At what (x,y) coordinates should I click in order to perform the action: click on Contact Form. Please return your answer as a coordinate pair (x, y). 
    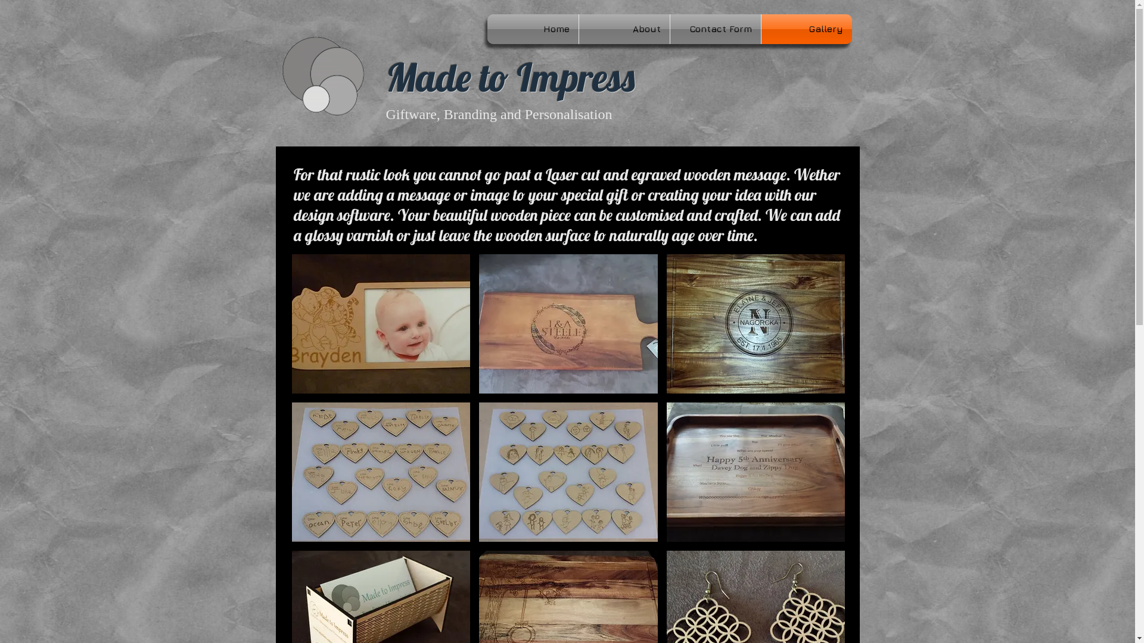
    Looking at the image, I should click on (715, 29).